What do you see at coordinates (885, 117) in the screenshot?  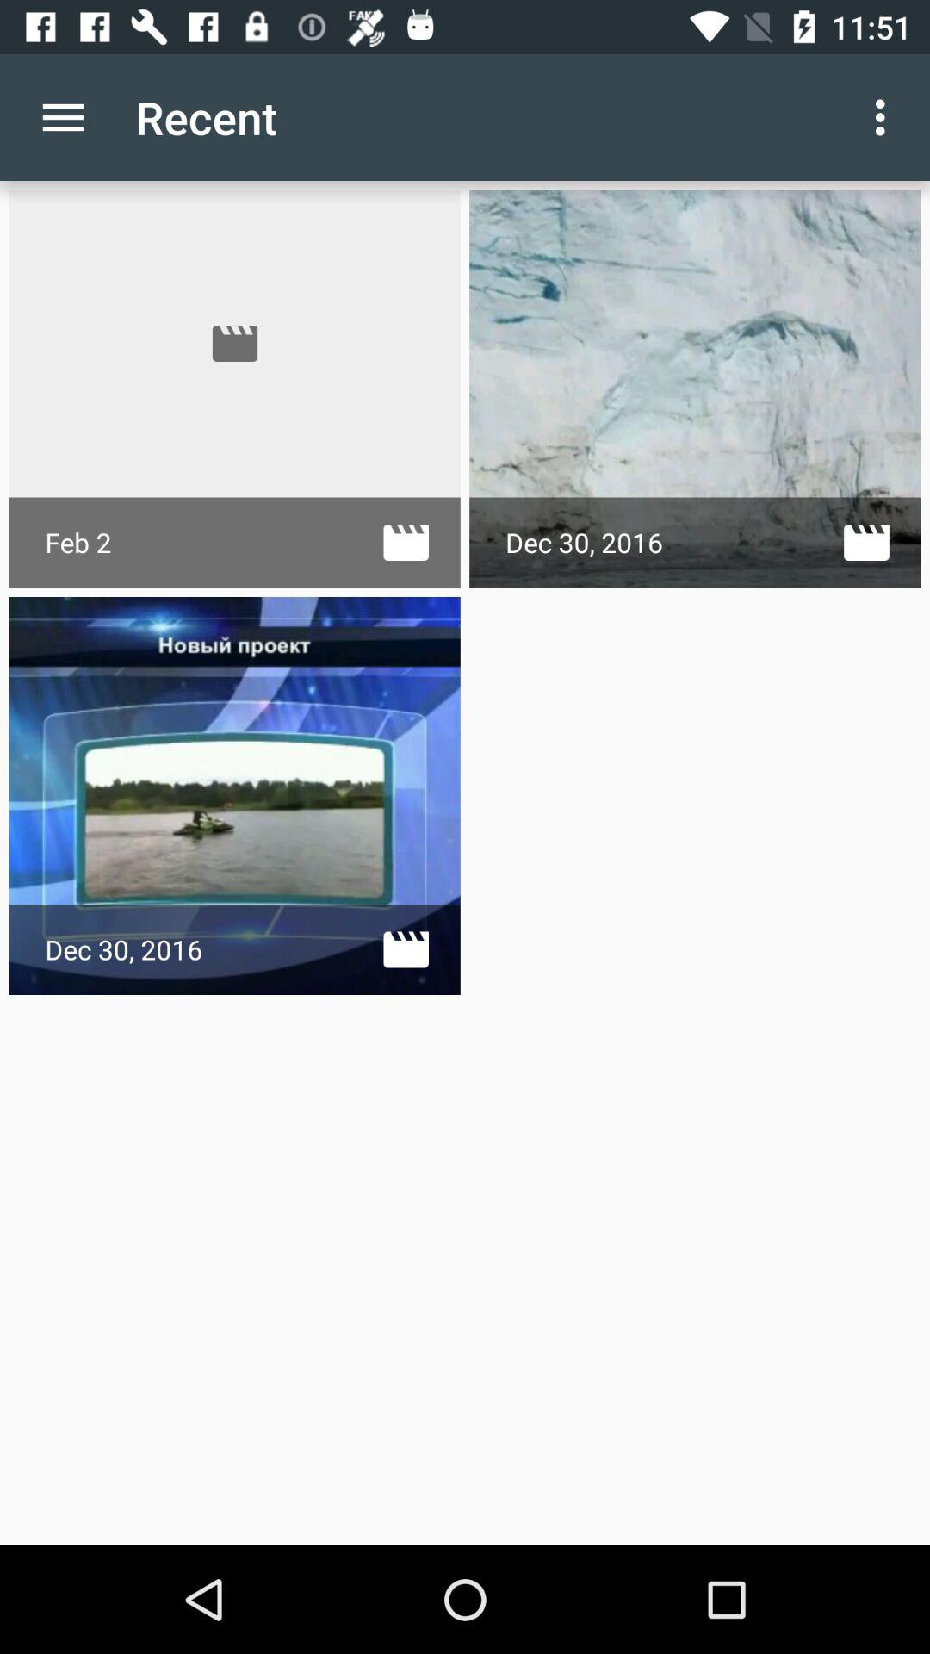 I see `turn on the icon to the right of recent icon` at bounding box center [885, 117].